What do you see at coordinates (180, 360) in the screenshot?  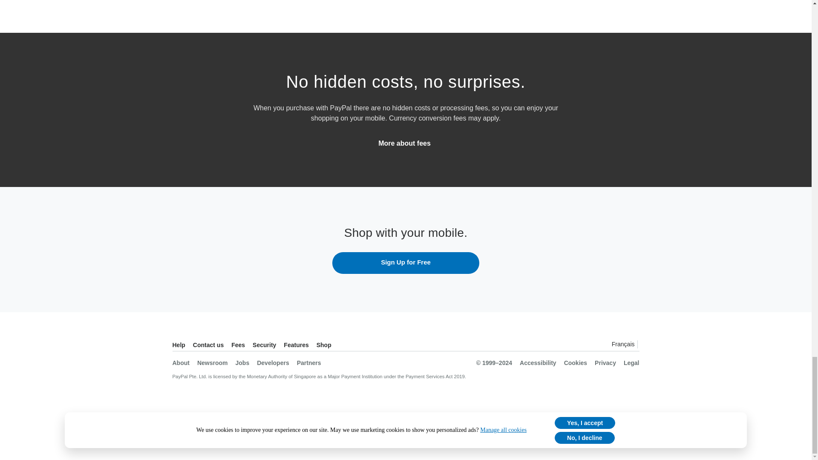 I see `About` at bounding box center [180, 360].